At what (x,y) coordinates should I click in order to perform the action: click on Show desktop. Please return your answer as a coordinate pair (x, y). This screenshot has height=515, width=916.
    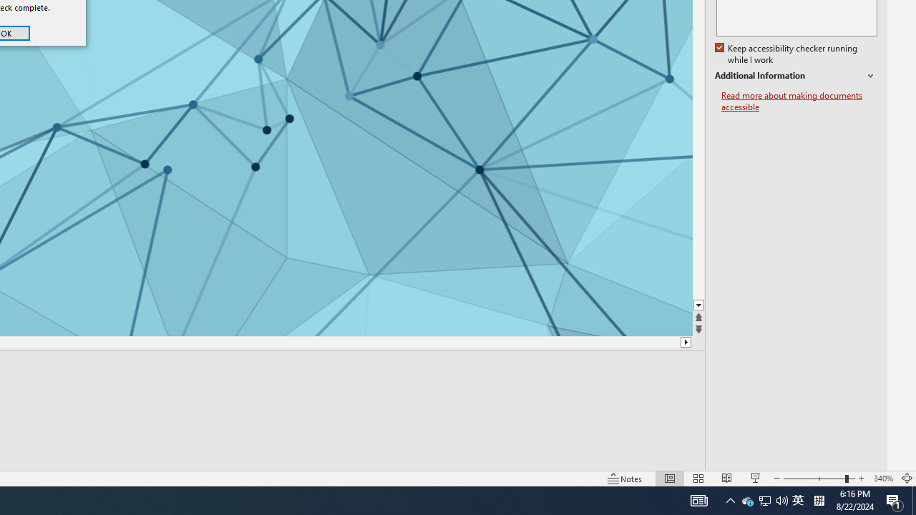
    Looking at the image, I should click on (819, 501).